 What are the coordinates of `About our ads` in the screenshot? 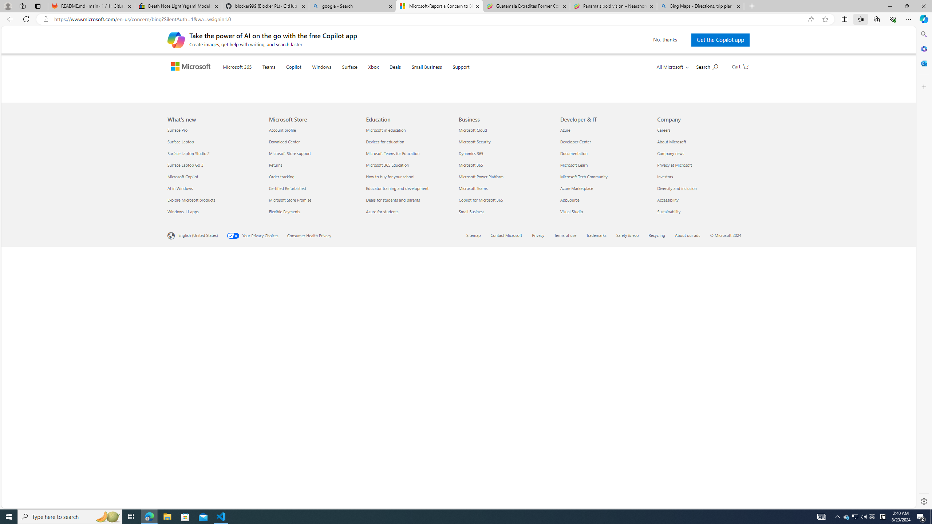 It's located at (688, 491).